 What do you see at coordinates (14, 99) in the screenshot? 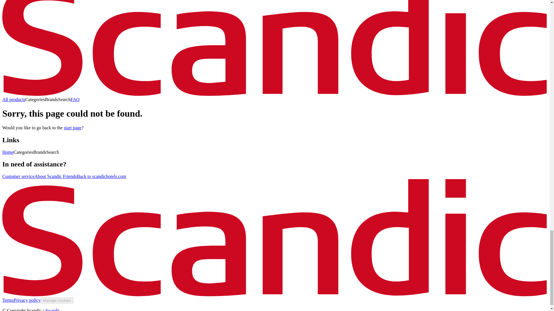
I see `All products` at bounding box center [14, 99].